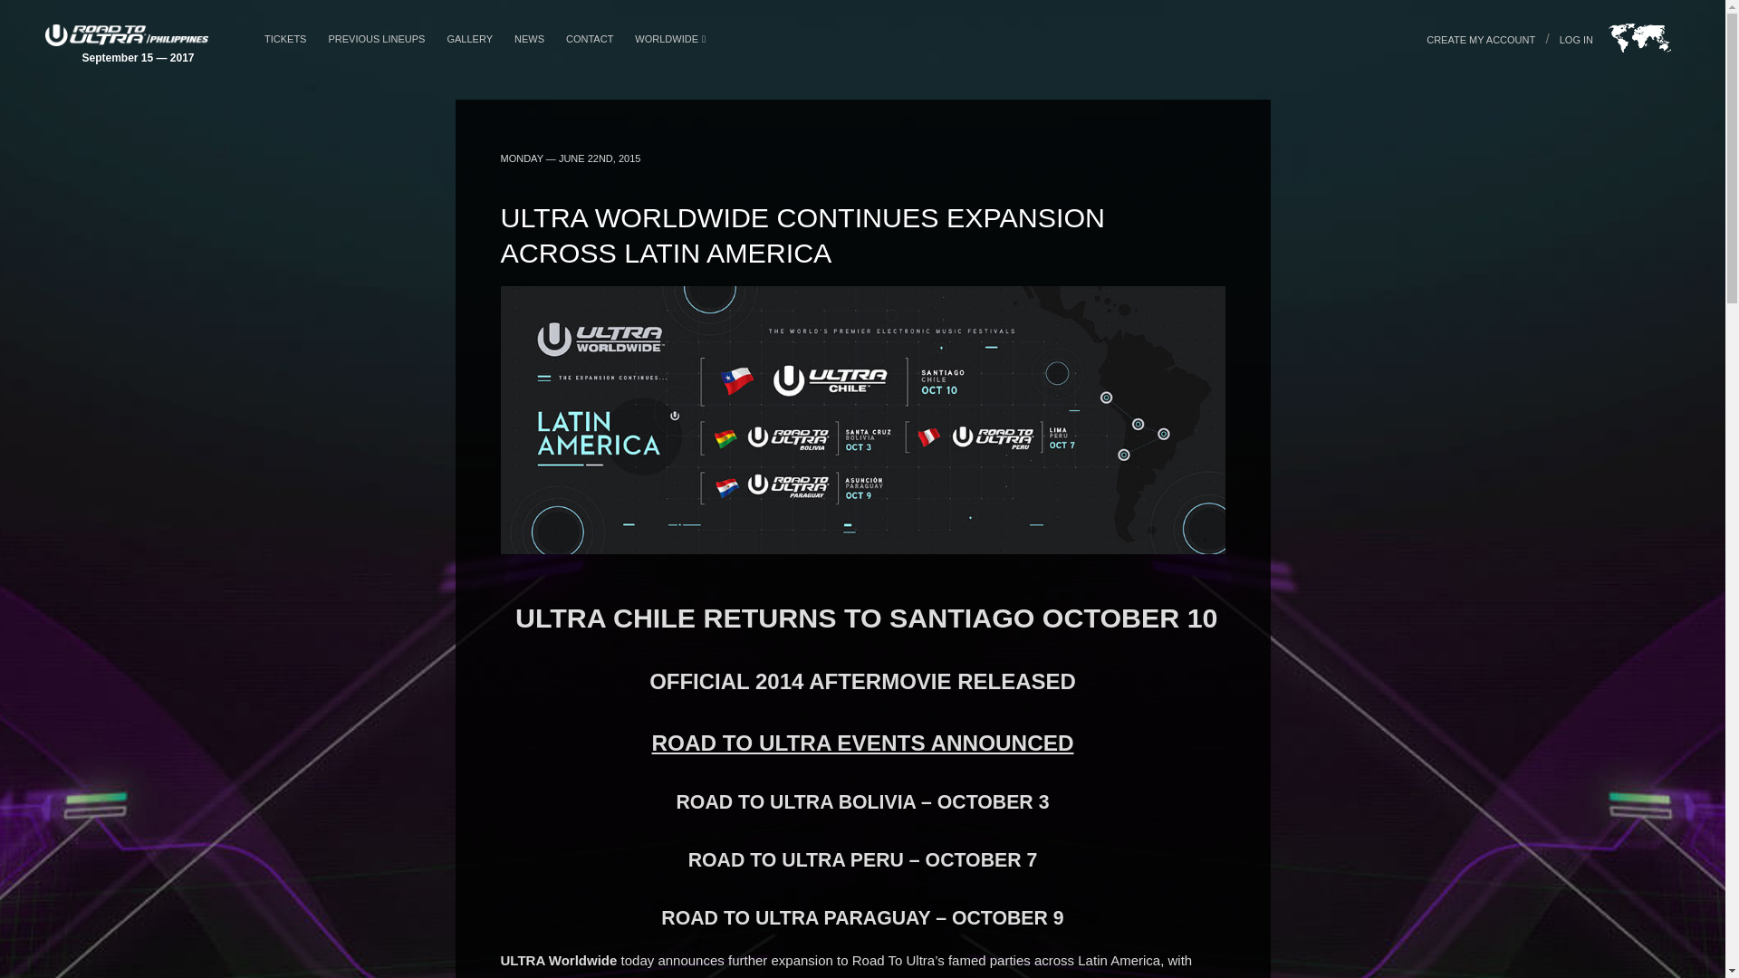 Image resolution: width=1739 pixels, height=978 pixels. Describe the element at coordinates (1576, 40) in the screenshot. I see `LOG IN` at that location.